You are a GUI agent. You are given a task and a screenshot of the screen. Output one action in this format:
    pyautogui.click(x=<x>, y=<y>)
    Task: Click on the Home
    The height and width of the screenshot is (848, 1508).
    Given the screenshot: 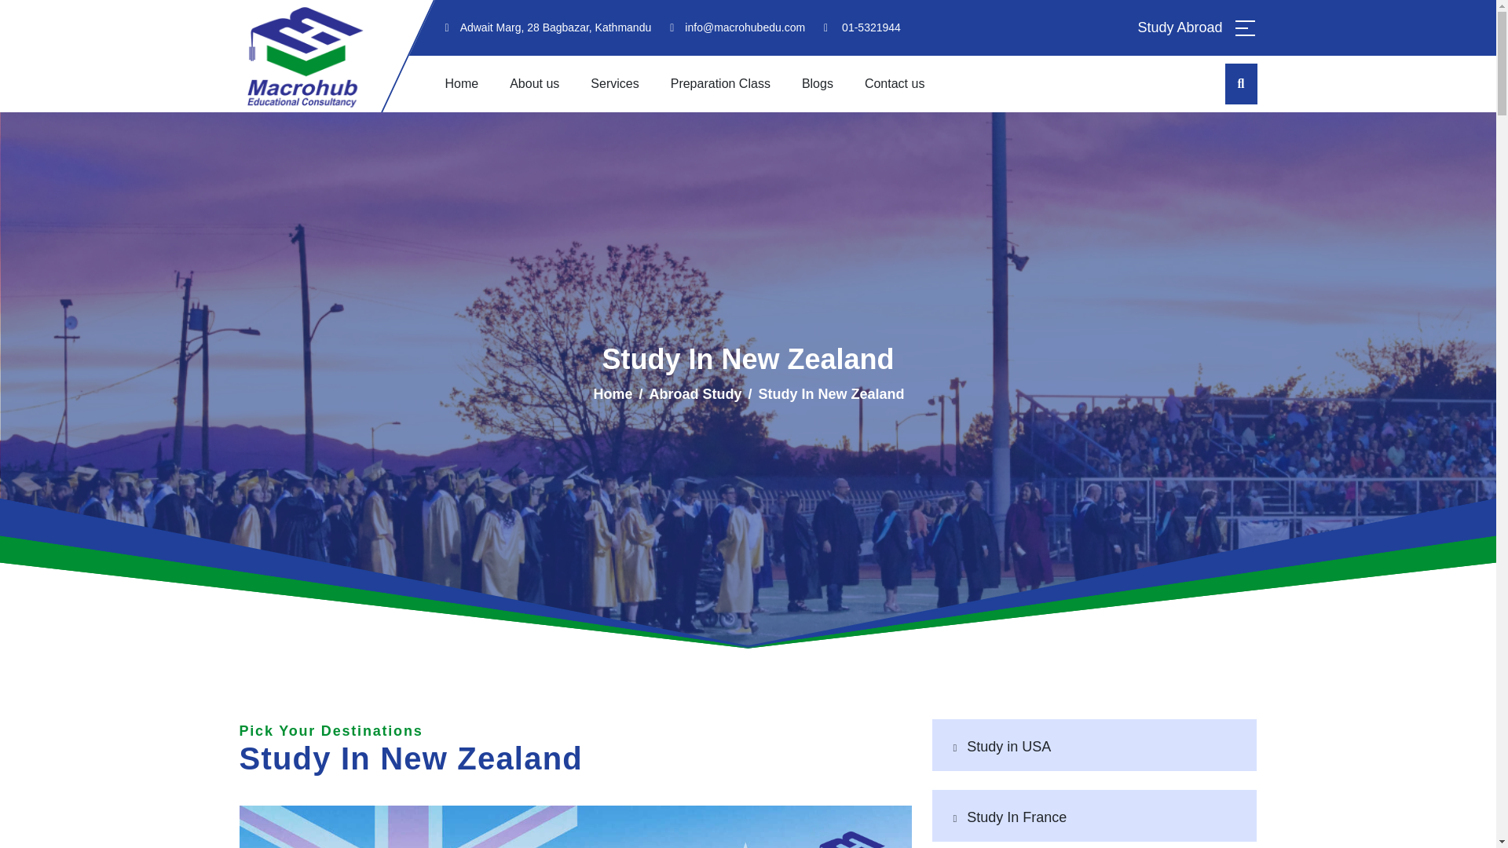 What is the action you would take?
    pyautogui.click(x=612, y=394)
    